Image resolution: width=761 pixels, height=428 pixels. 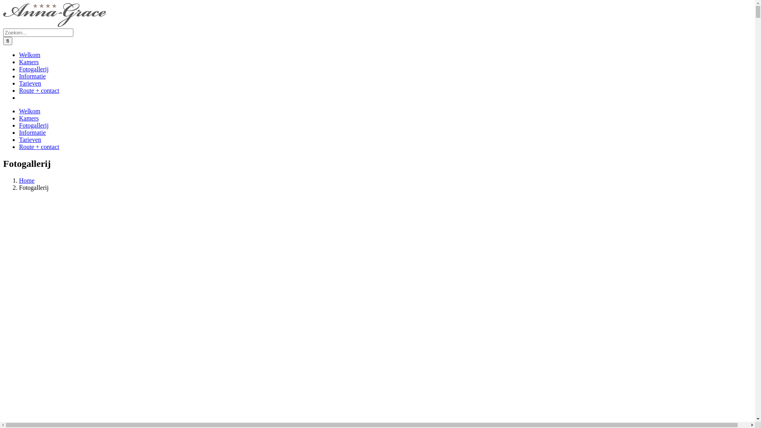 I want to click on Welkom, so click(x=30, y=111).